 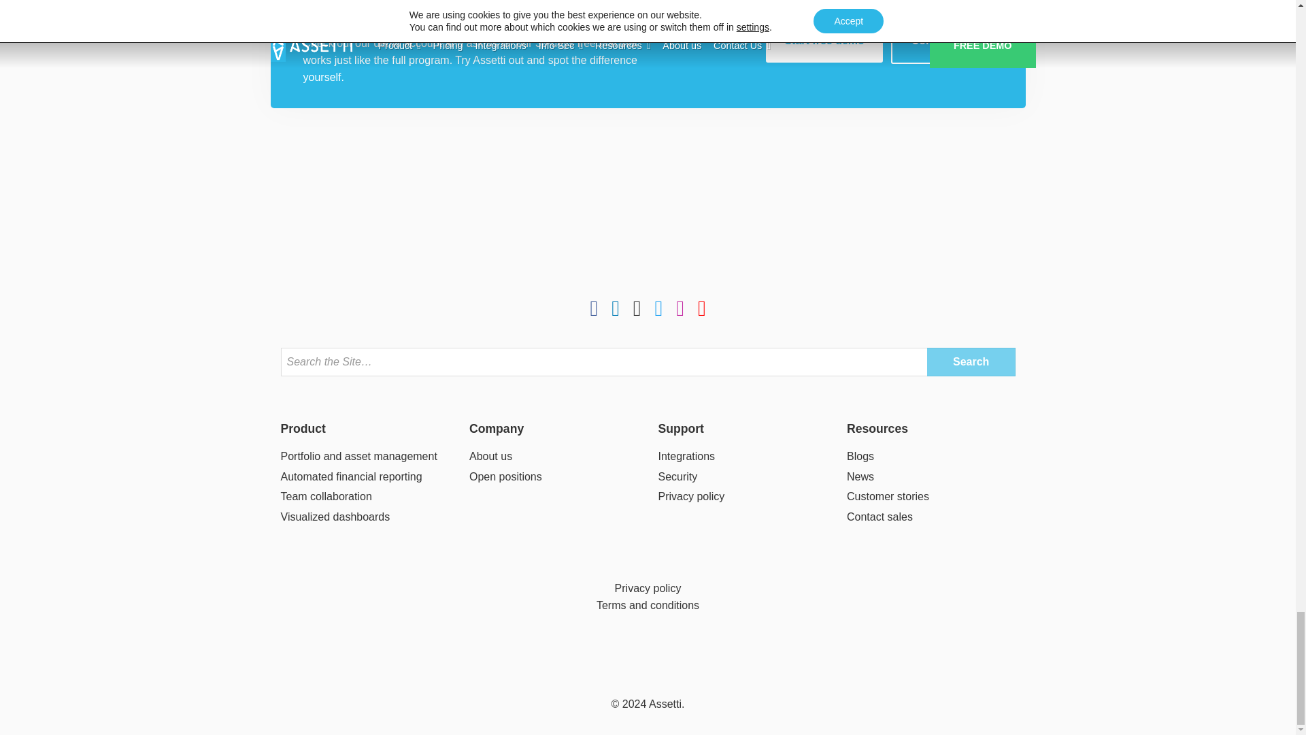 What do you see at coordinates (971, 361) in the screenshot?
I see `Search` at bounding box center [971, 361].